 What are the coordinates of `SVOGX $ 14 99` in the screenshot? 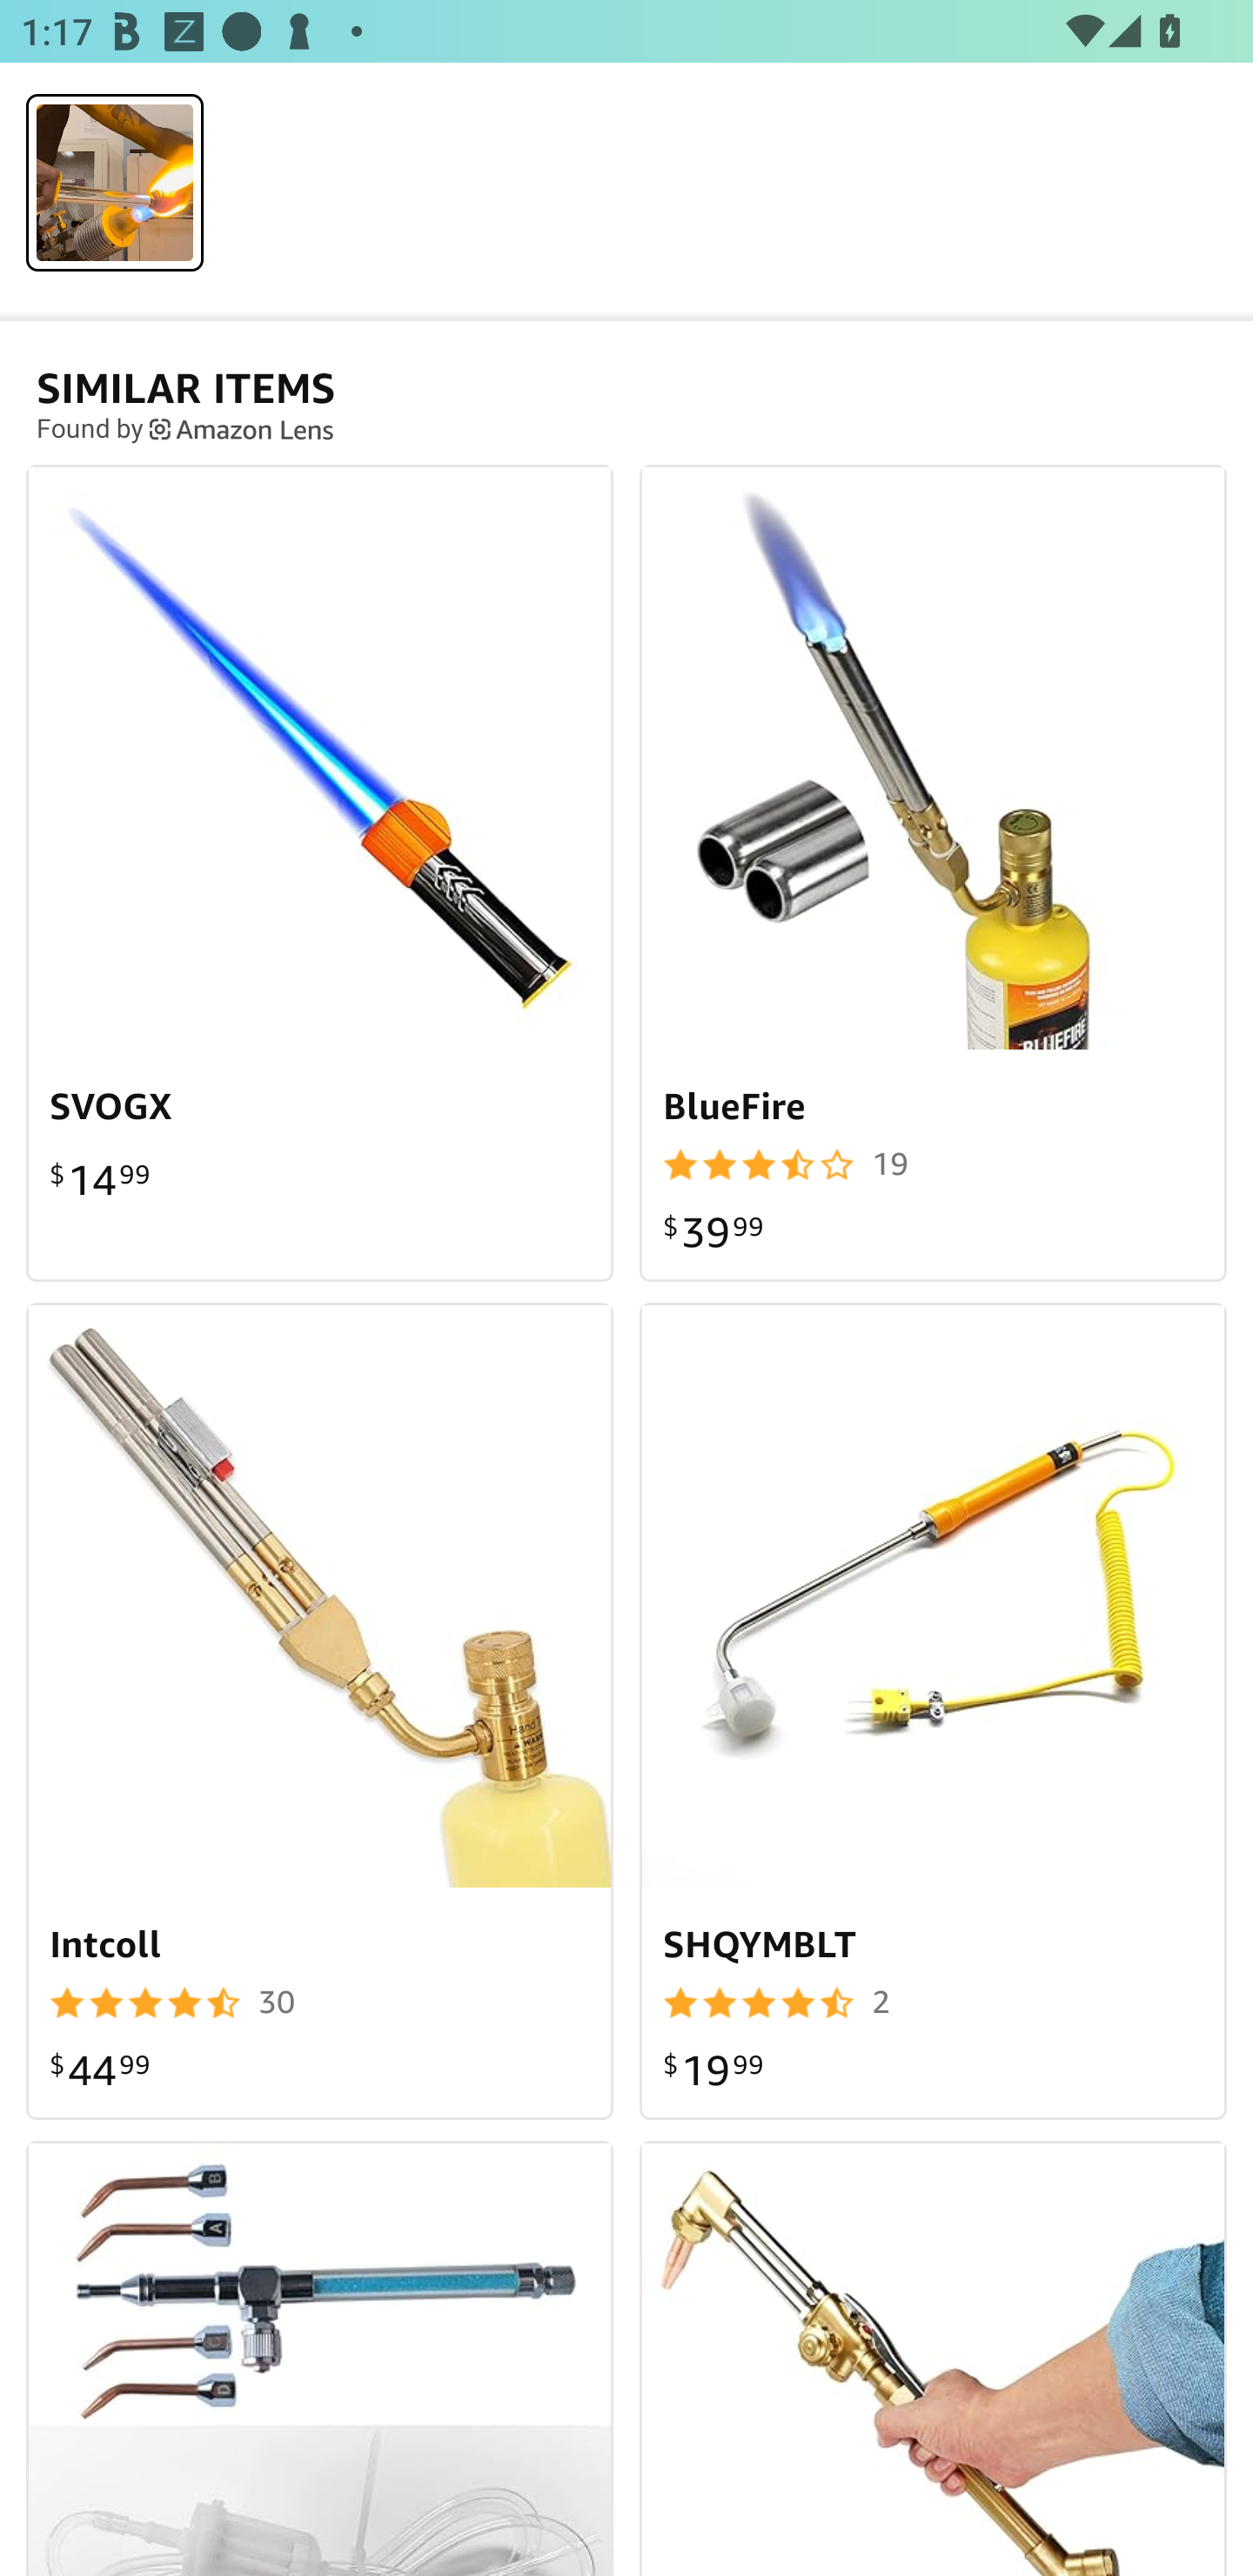 It's located at (320, 873).